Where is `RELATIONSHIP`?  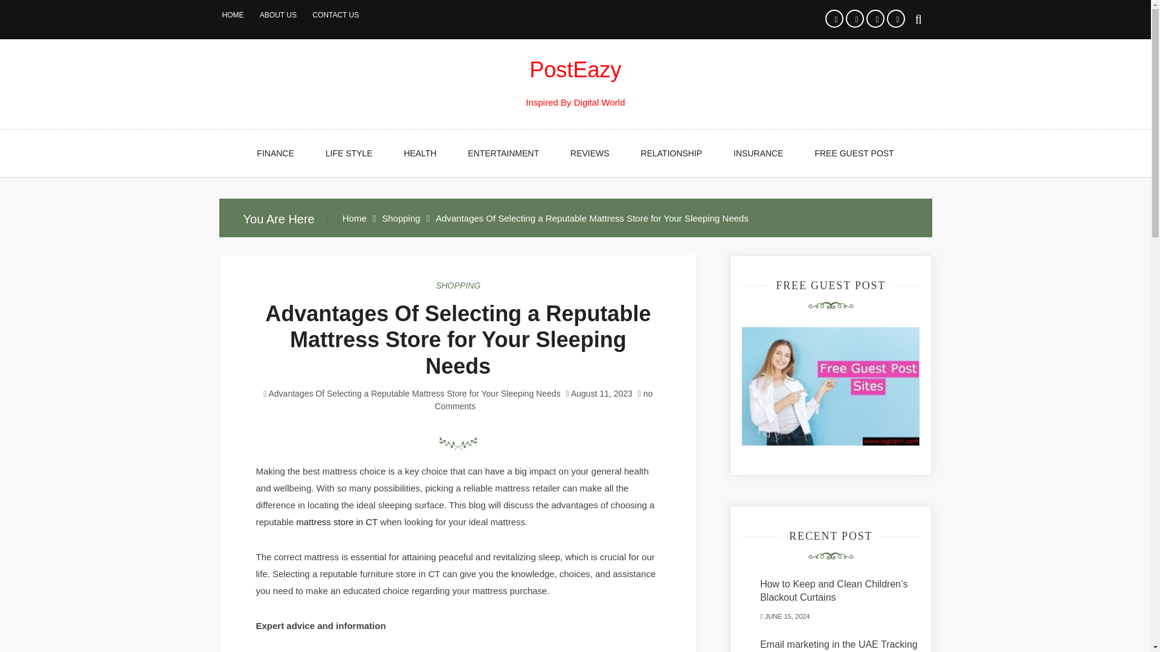
RELATIONSHIP is located at coordinates (671, 153).